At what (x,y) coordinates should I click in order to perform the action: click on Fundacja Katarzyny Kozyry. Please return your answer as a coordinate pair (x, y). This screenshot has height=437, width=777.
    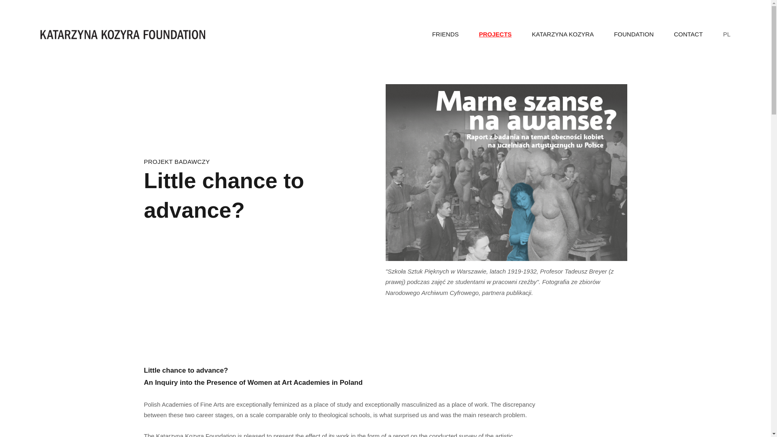
    Looking at the image, I should click on (122, 35).